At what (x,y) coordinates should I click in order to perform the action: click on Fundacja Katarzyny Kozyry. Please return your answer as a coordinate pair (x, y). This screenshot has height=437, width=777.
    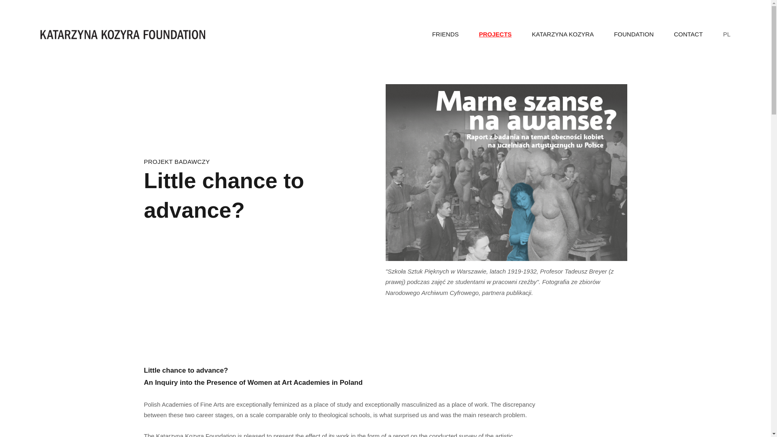
    Looking at the image, I should click on (122, 35).